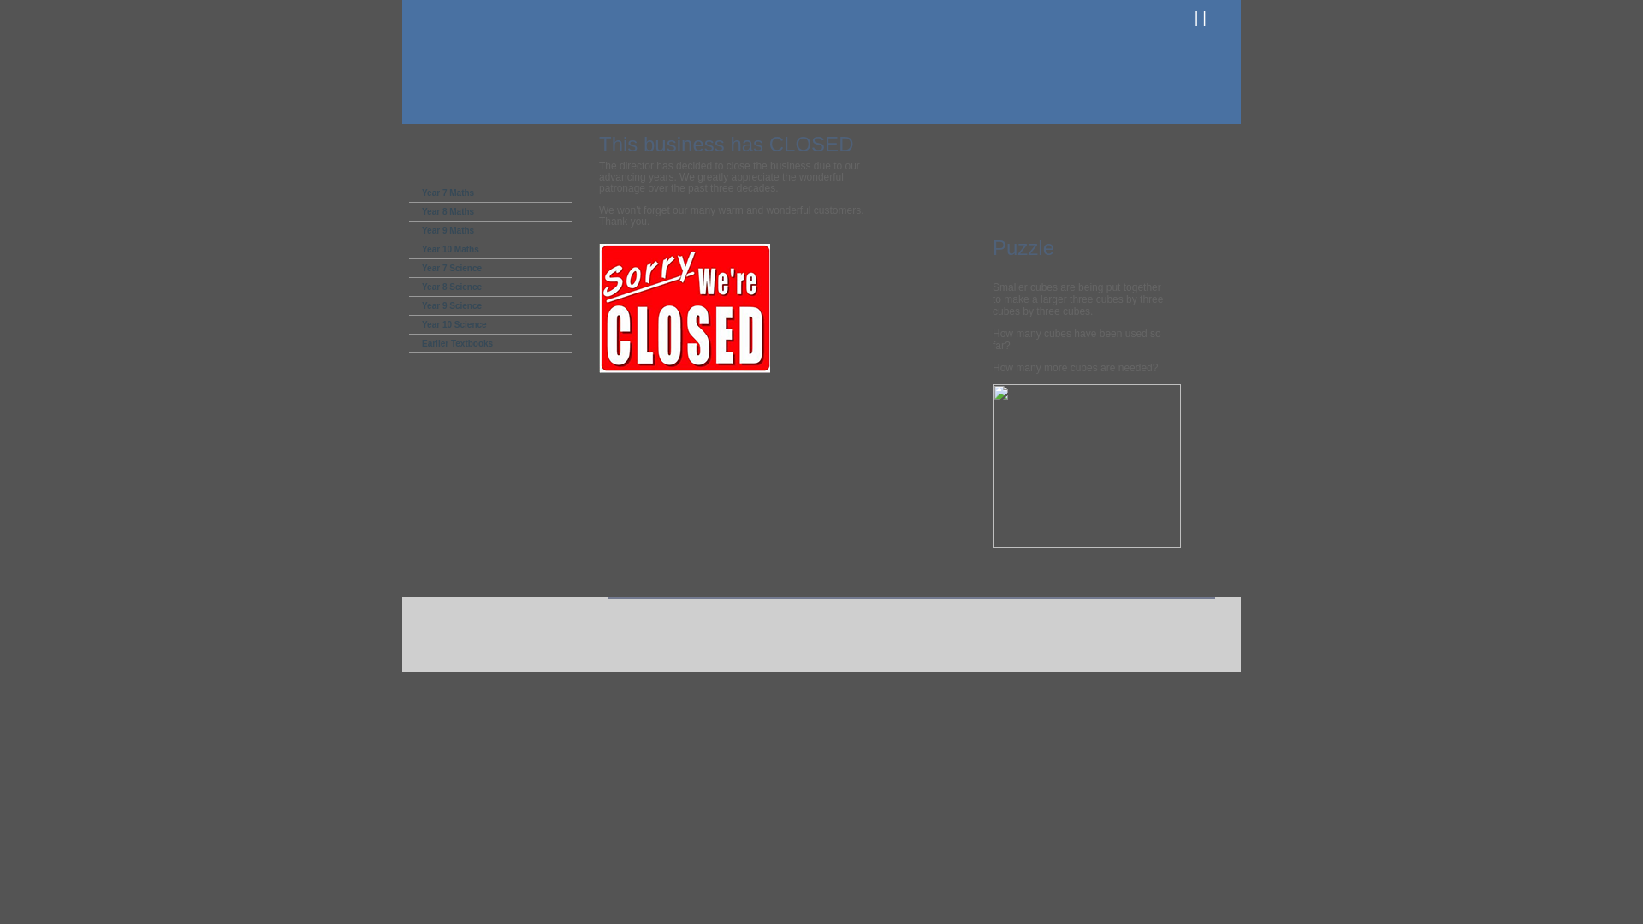  I want to click on Year 9 Science, so click(491, 306).